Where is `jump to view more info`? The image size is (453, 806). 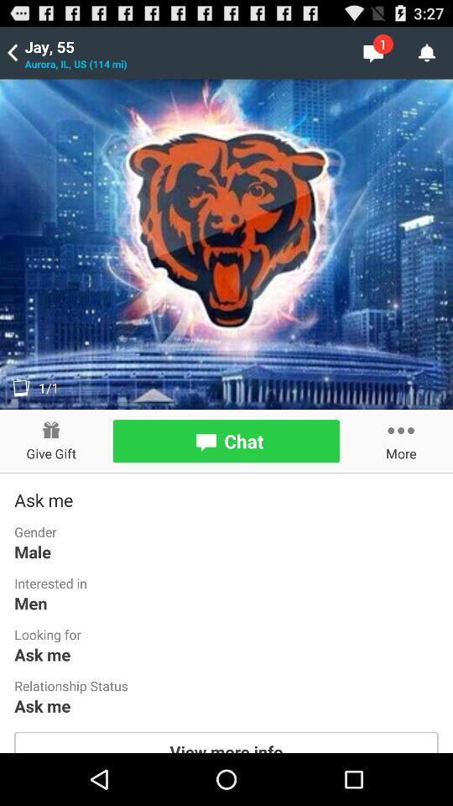 jump to view more info is located at coordinates (226, 742).